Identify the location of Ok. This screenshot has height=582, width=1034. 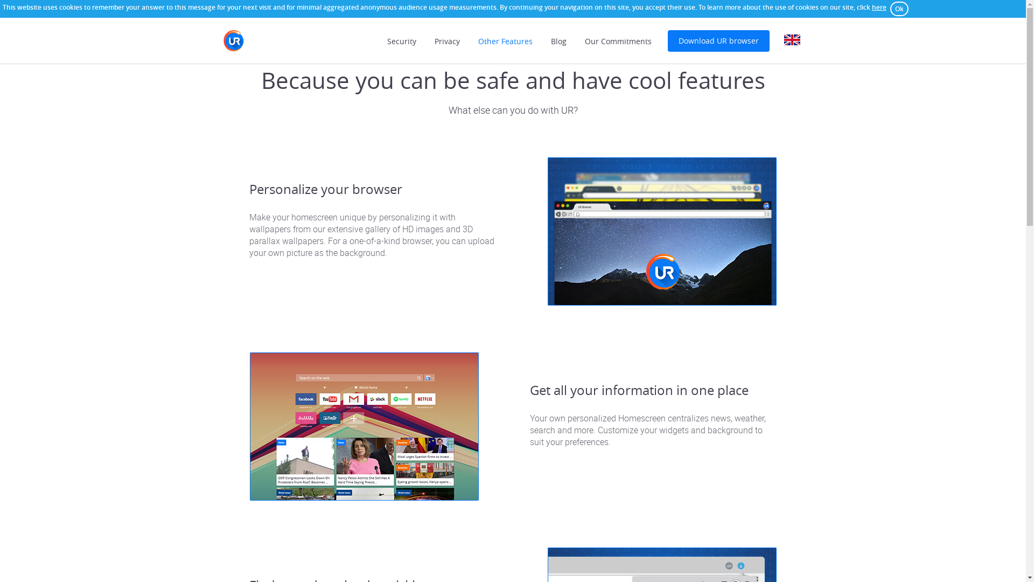
(899, 9).